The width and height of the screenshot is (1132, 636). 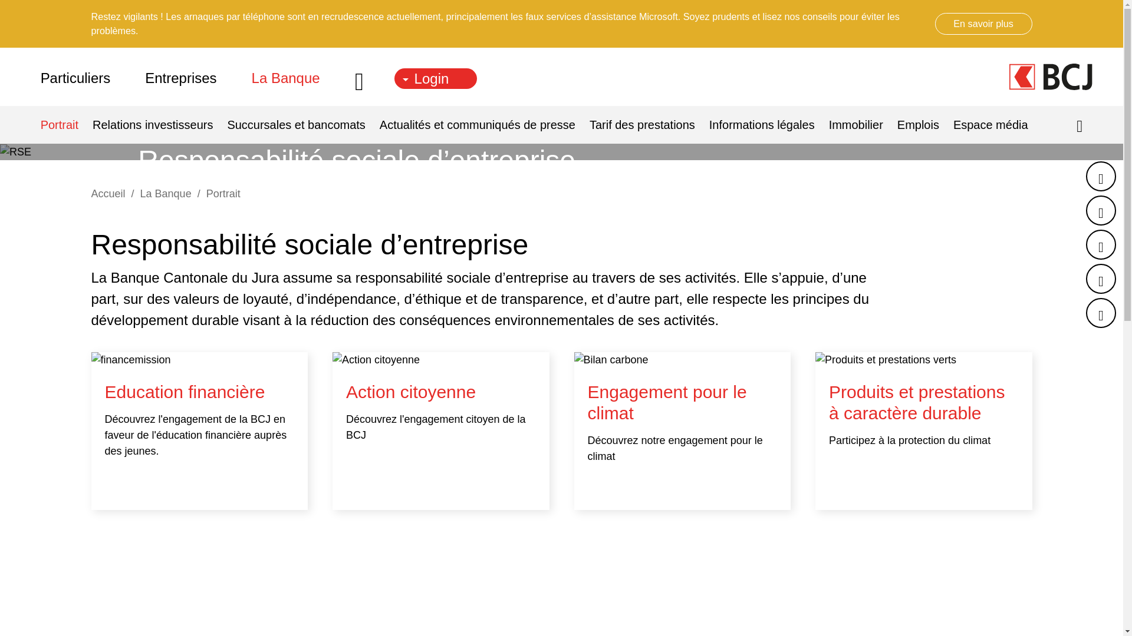 What do you see at coordinates (441, 431) in the screenshot?
I see `Action citoyenne` at bounding box center [441, 431].